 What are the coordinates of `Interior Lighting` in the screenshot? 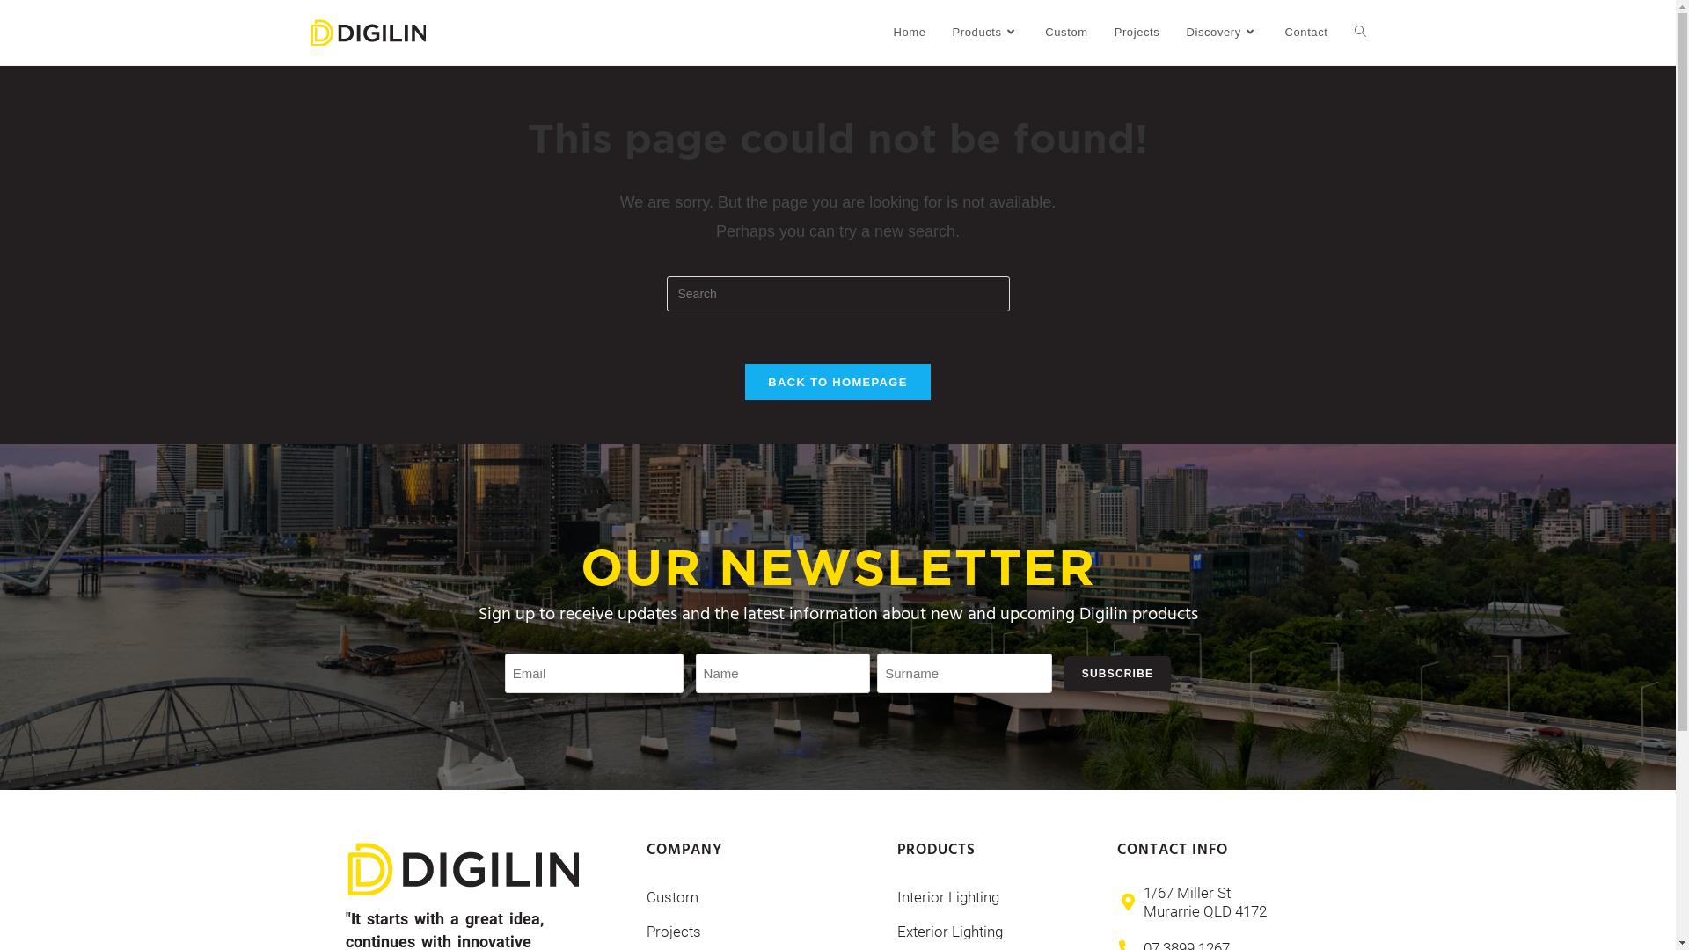 It's located at (998, 897).